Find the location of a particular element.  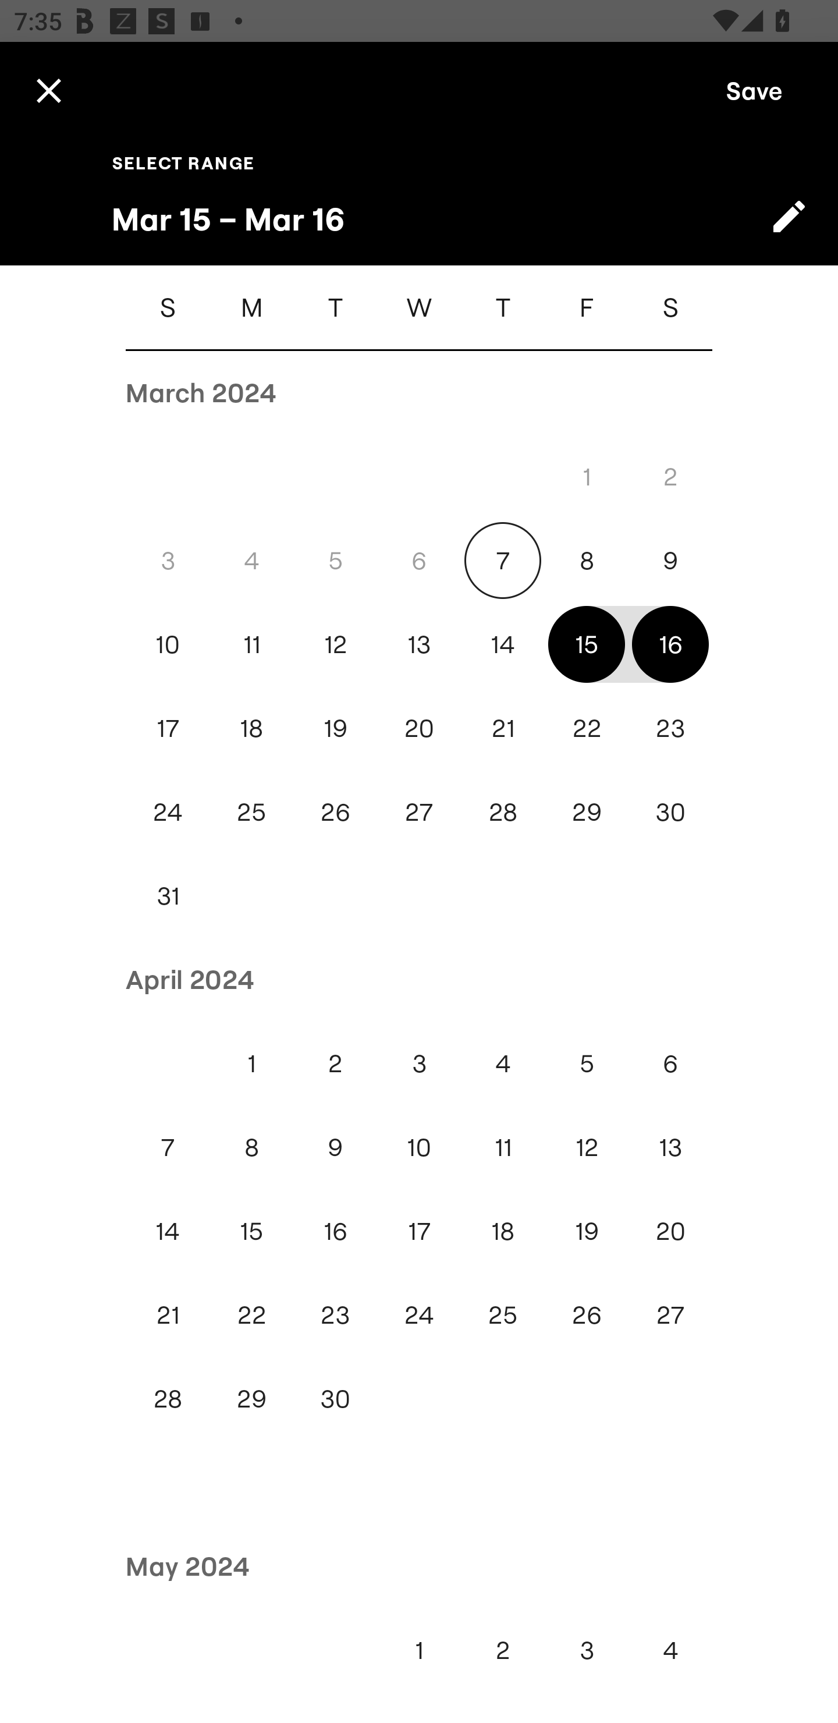

23 Tue, Apr 23 is located at coordinates (335, 1316).